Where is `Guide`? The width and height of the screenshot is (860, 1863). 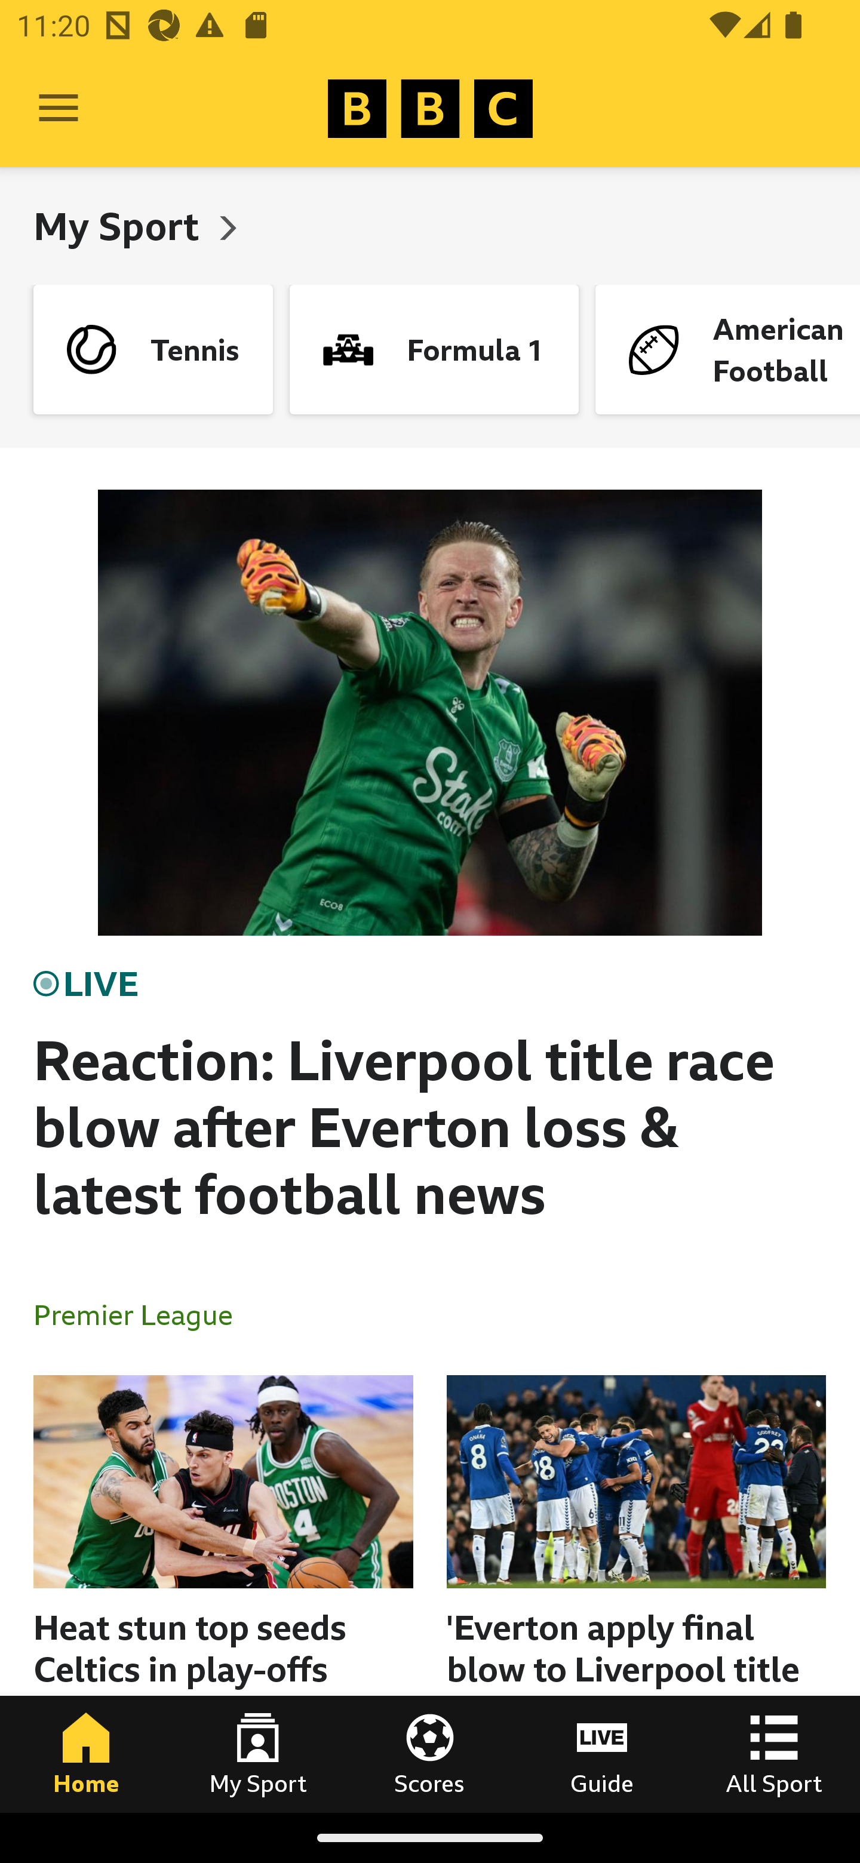
Guide is located at coordinates (602, 1754).